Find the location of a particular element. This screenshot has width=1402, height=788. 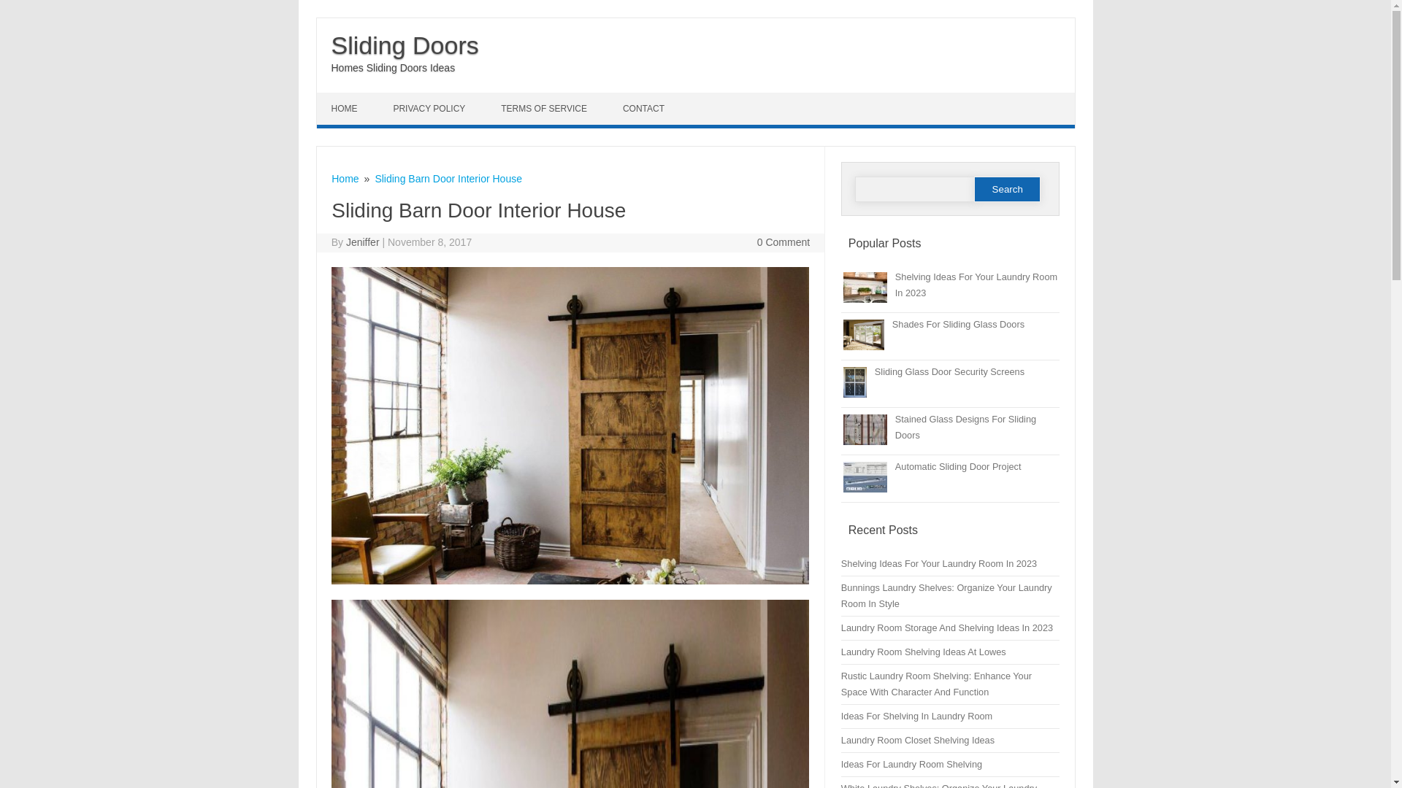

Sliding Doors is located at coordinates (405, 45).